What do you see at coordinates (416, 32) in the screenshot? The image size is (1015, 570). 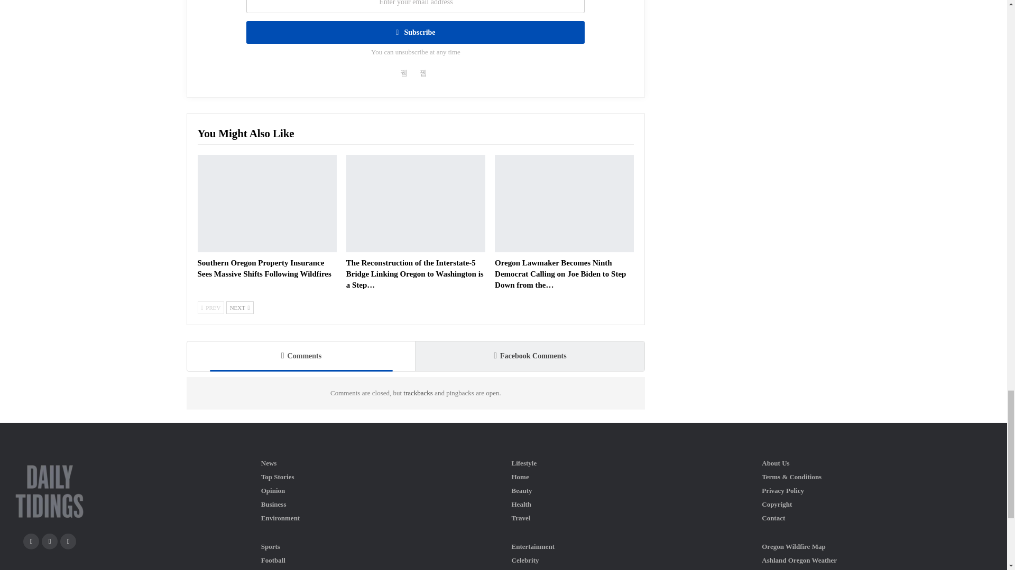 I see `Subscribe` at bounding box center [416, 32].